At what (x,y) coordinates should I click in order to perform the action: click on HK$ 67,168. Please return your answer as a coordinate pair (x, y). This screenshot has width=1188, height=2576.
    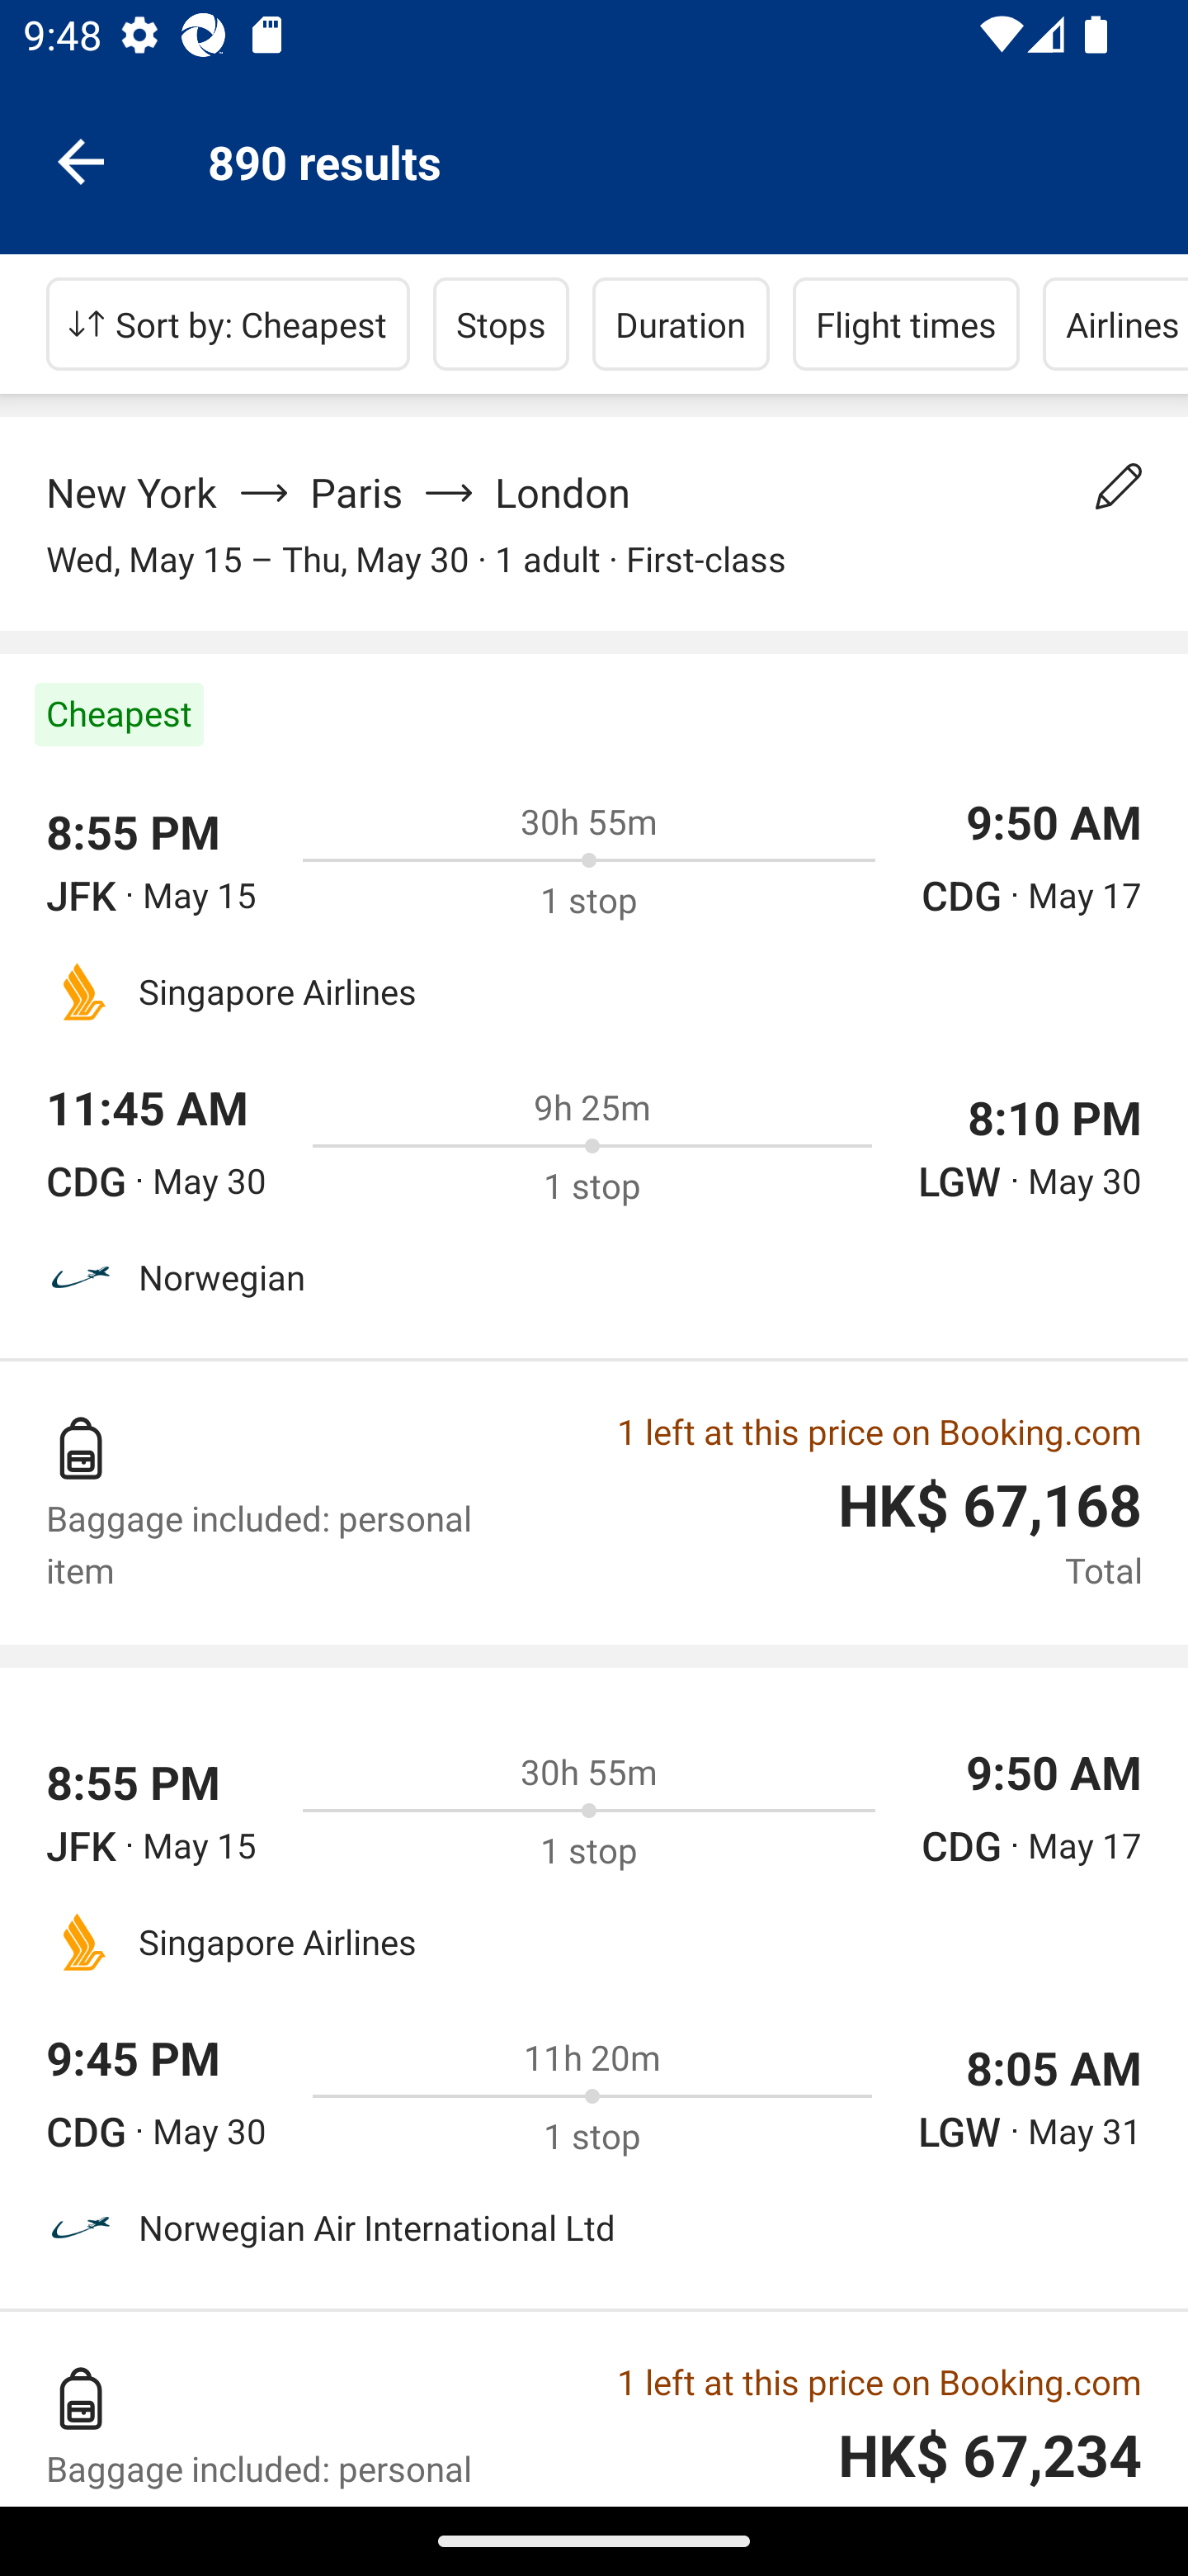
    Looking at the image, I should click on (990, 1506).